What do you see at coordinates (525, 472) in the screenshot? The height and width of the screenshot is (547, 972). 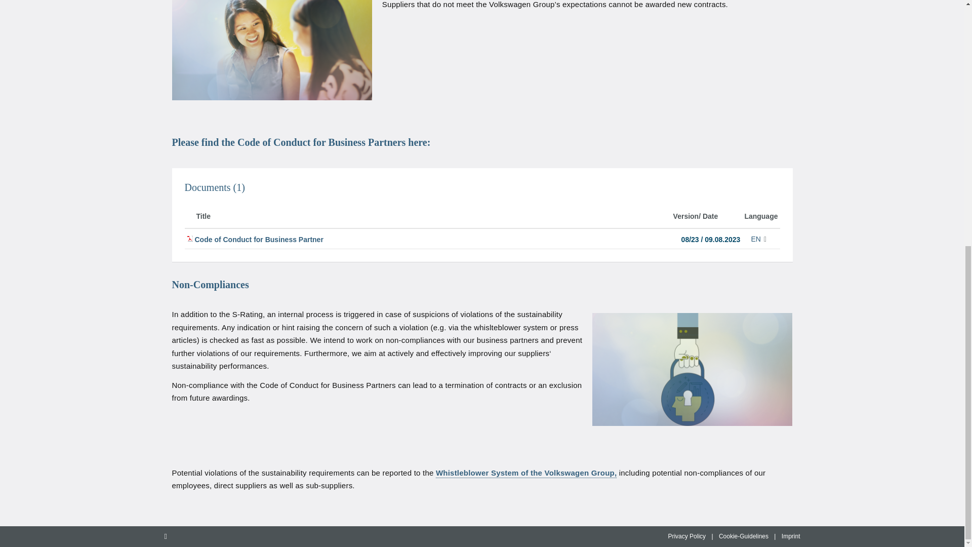 I see `Whistleblower System of the Volkswagen Group,` at bounding box center [525, 472].